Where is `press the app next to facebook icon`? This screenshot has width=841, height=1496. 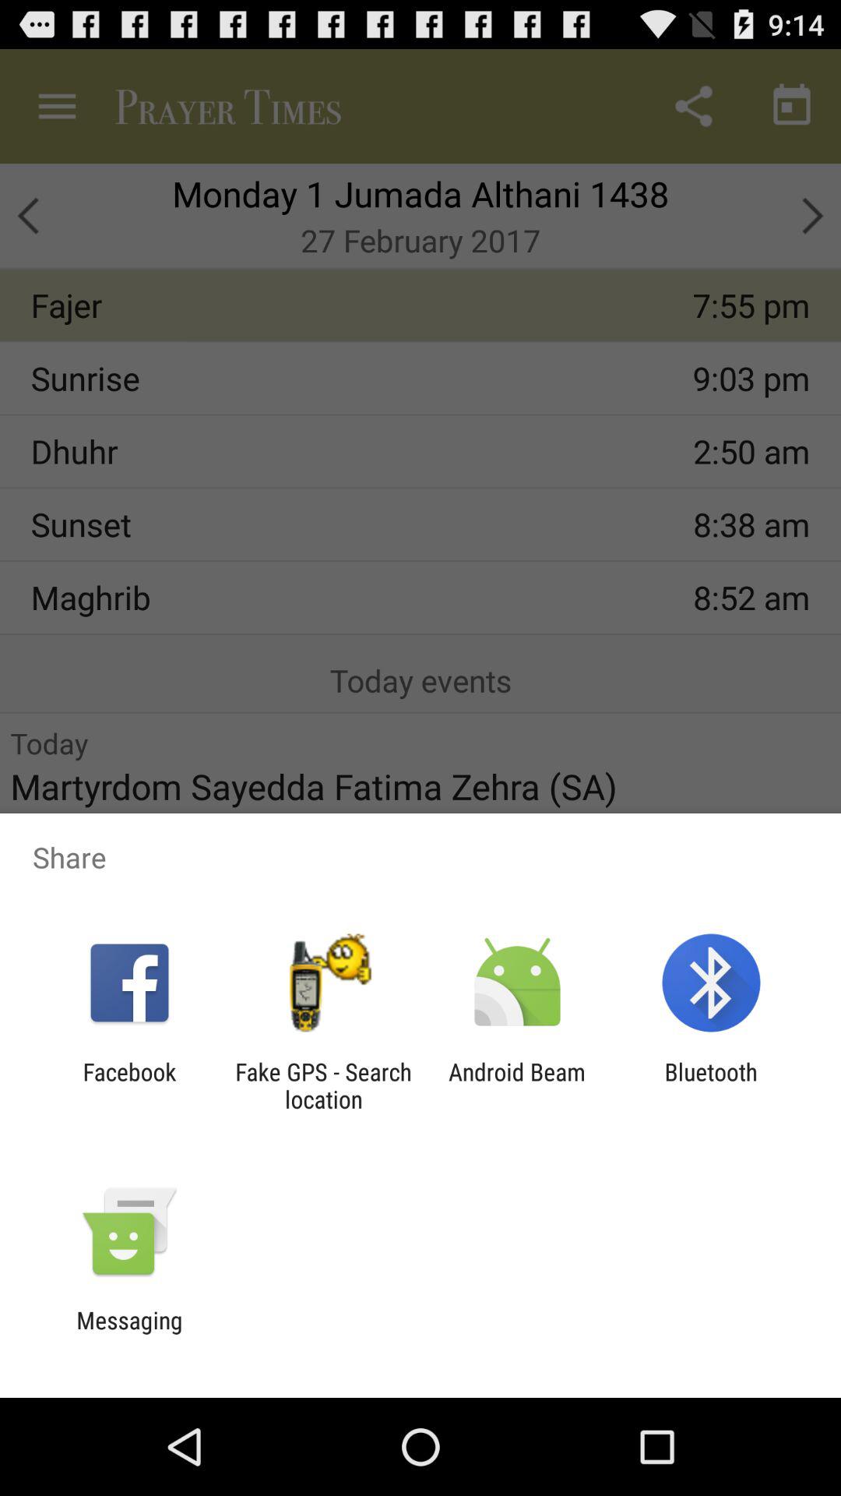
press the app next to facebook icon is located at coordinates (323, 1085).